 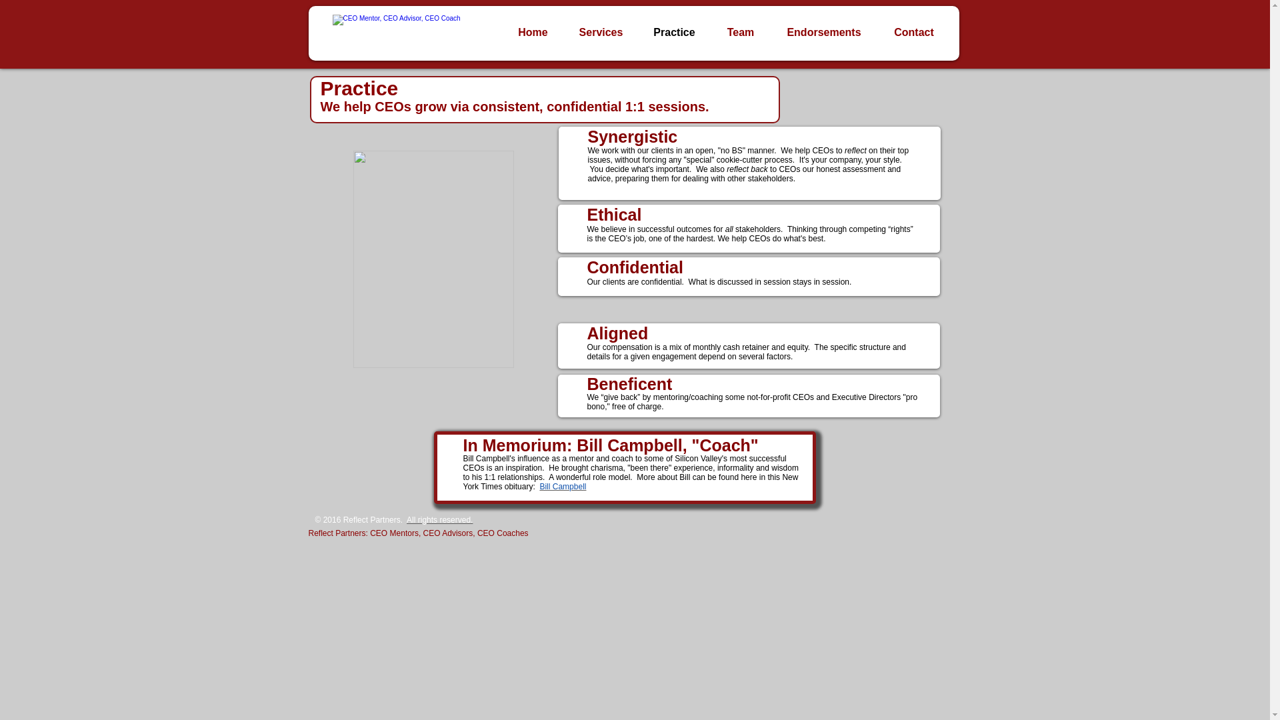 What do you see at coordinates (601, 32) in the screenshot?
I see `Services` at bounding box center [601, 32].